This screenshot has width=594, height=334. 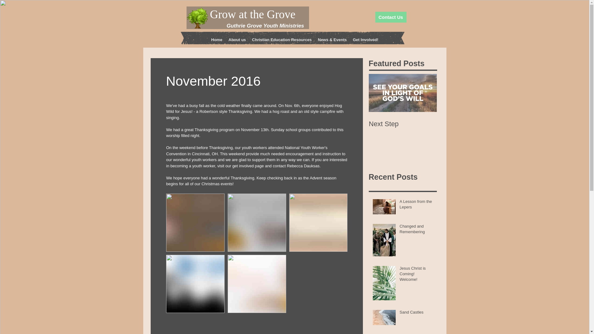 I want to click on Changed and Remembering, so click(x=416, y=230).